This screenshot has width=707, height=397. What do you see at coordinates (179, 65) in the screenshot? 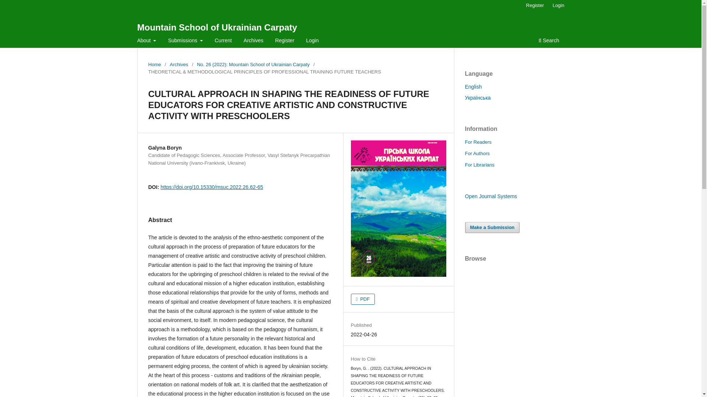
I see `Archives` at bounding box center [179, 65].